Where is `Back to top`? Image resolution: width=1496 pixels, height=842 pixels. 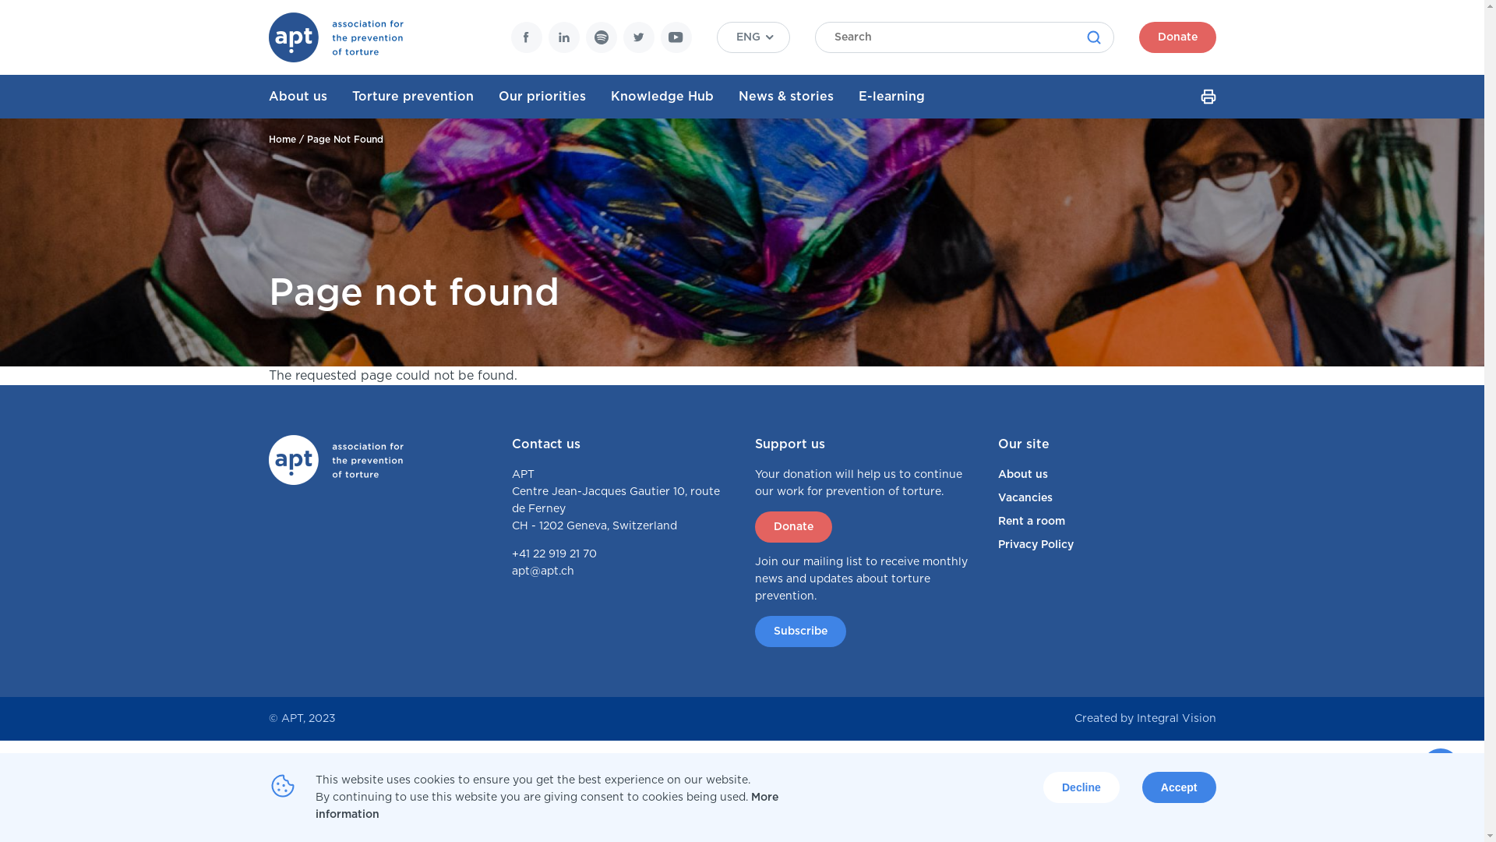
Back to top is located at coordinates (1441, 767).